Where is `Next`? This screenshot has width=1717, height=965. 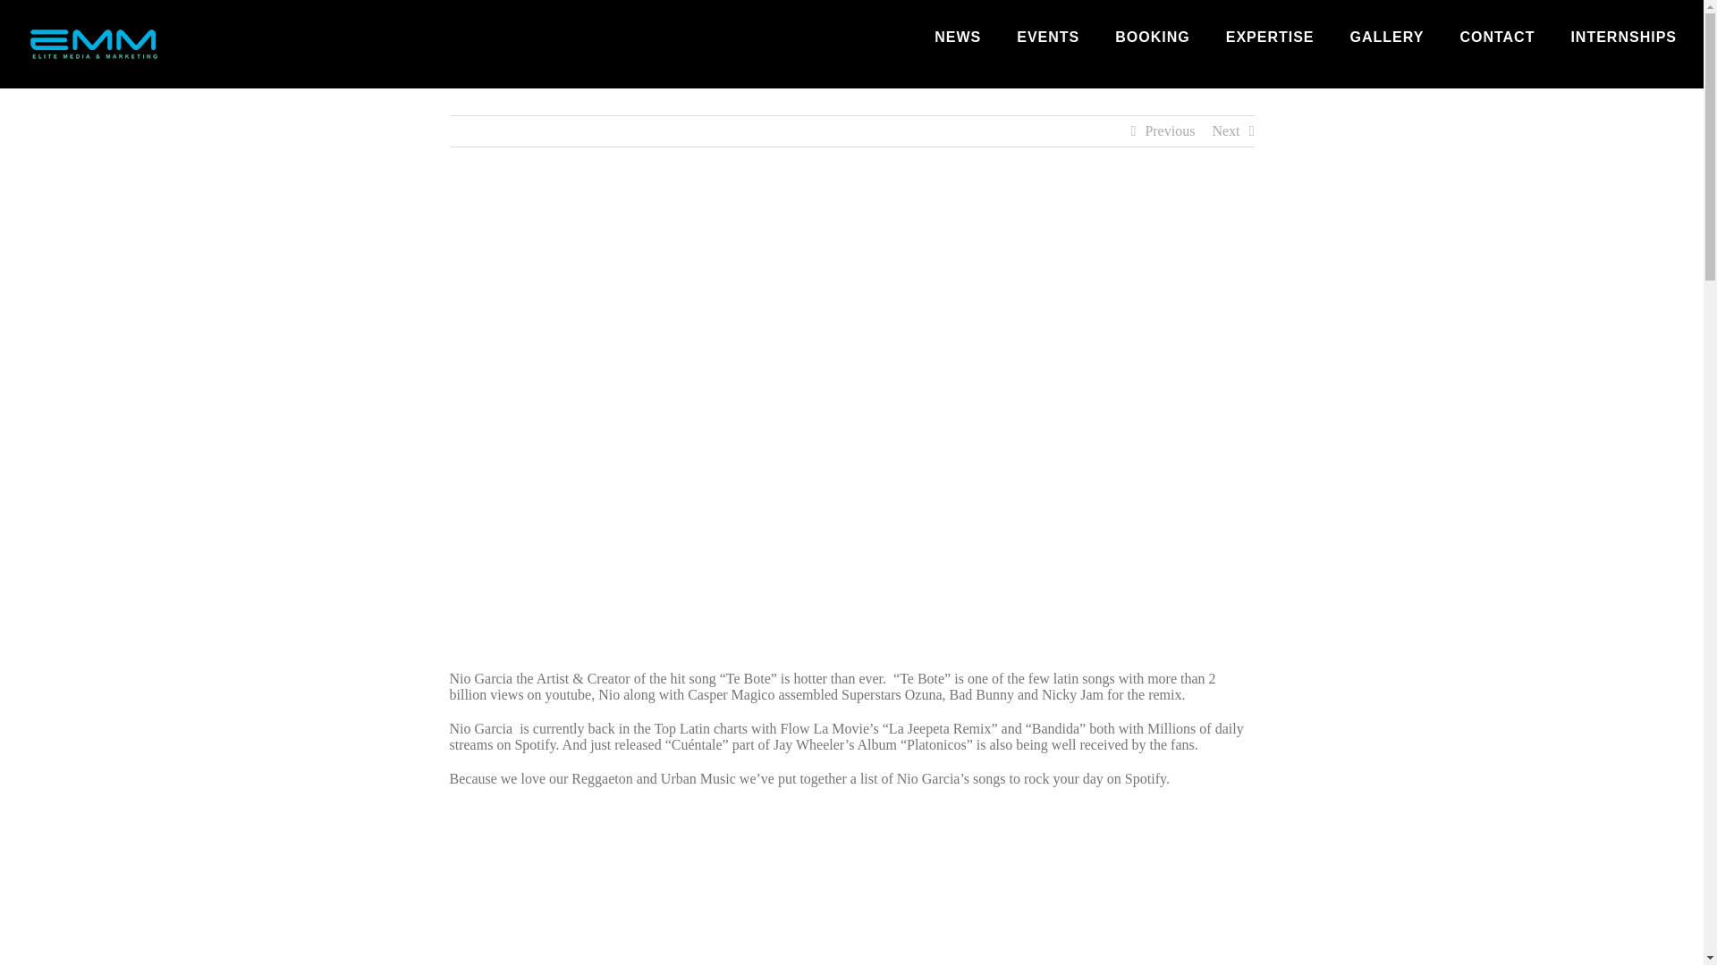
Next is located at coordinates (1225, 130).